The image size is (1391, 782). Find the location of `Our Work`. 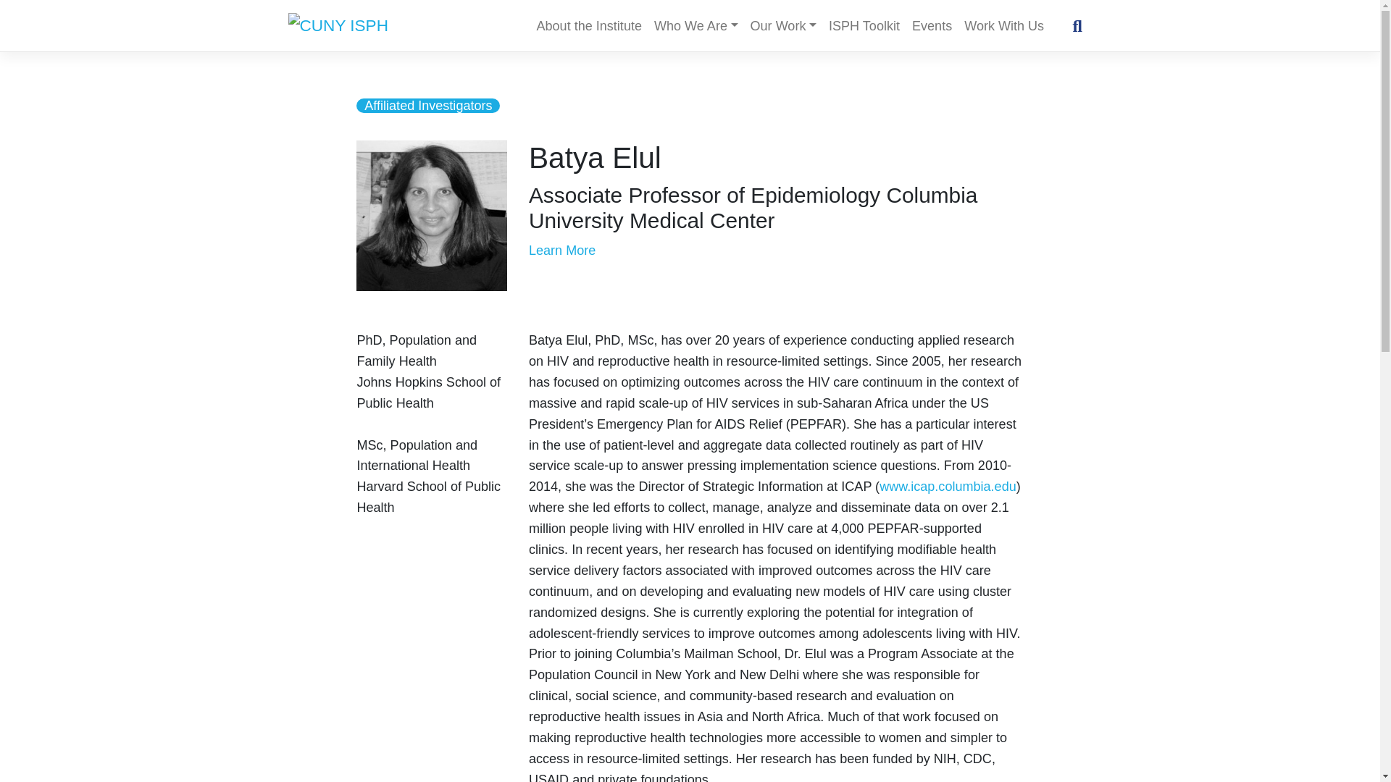

Our Work is located at coordinates (782, 26).